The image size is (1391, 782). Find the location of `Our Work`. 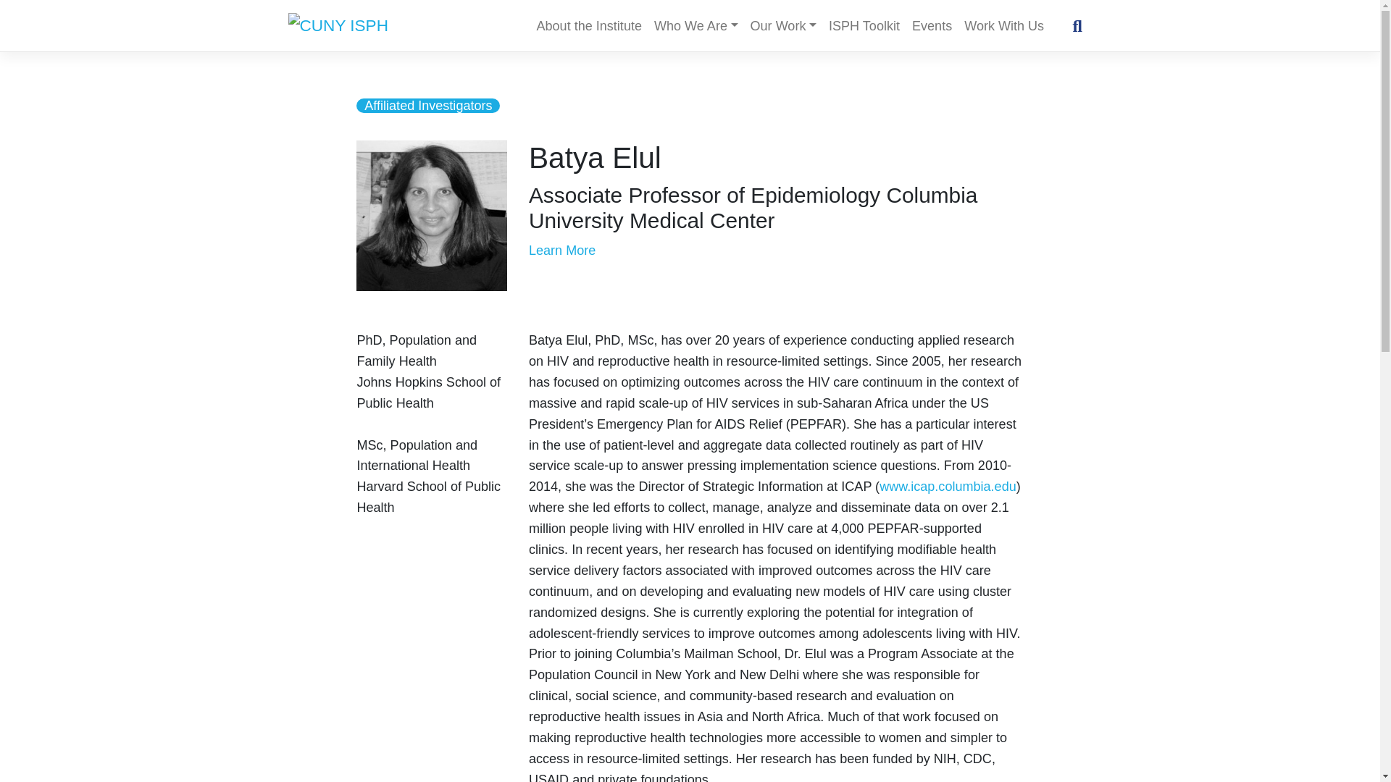

Our Work is located at coordinates (782, 26).